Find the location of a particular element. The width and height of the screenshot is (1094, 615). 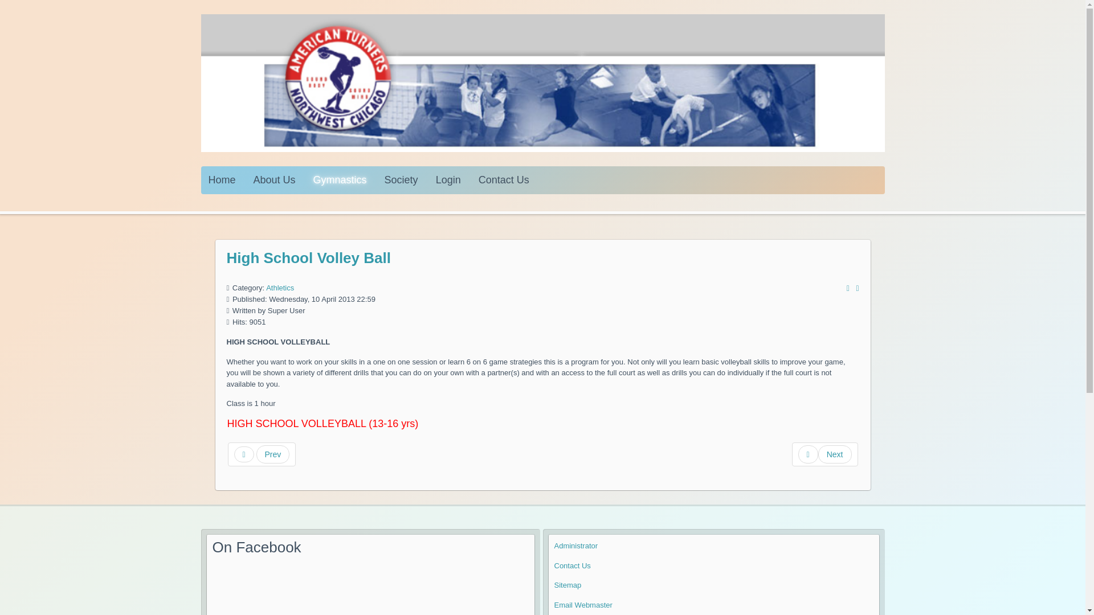

Login is located at coordinates (448, 180).